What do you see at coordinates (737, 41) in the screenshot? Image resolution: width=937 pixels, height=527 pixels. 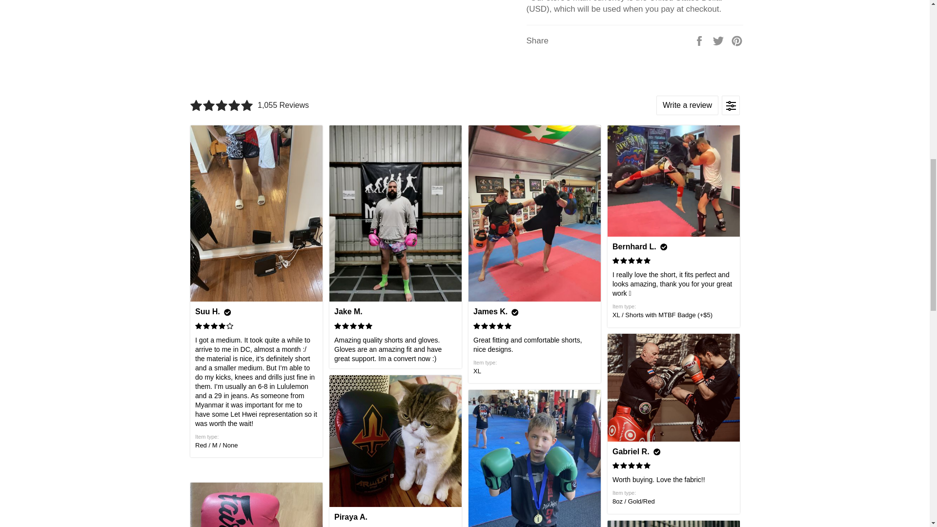 I see `Pin on Pinterest` at bounding box center [737, 41].